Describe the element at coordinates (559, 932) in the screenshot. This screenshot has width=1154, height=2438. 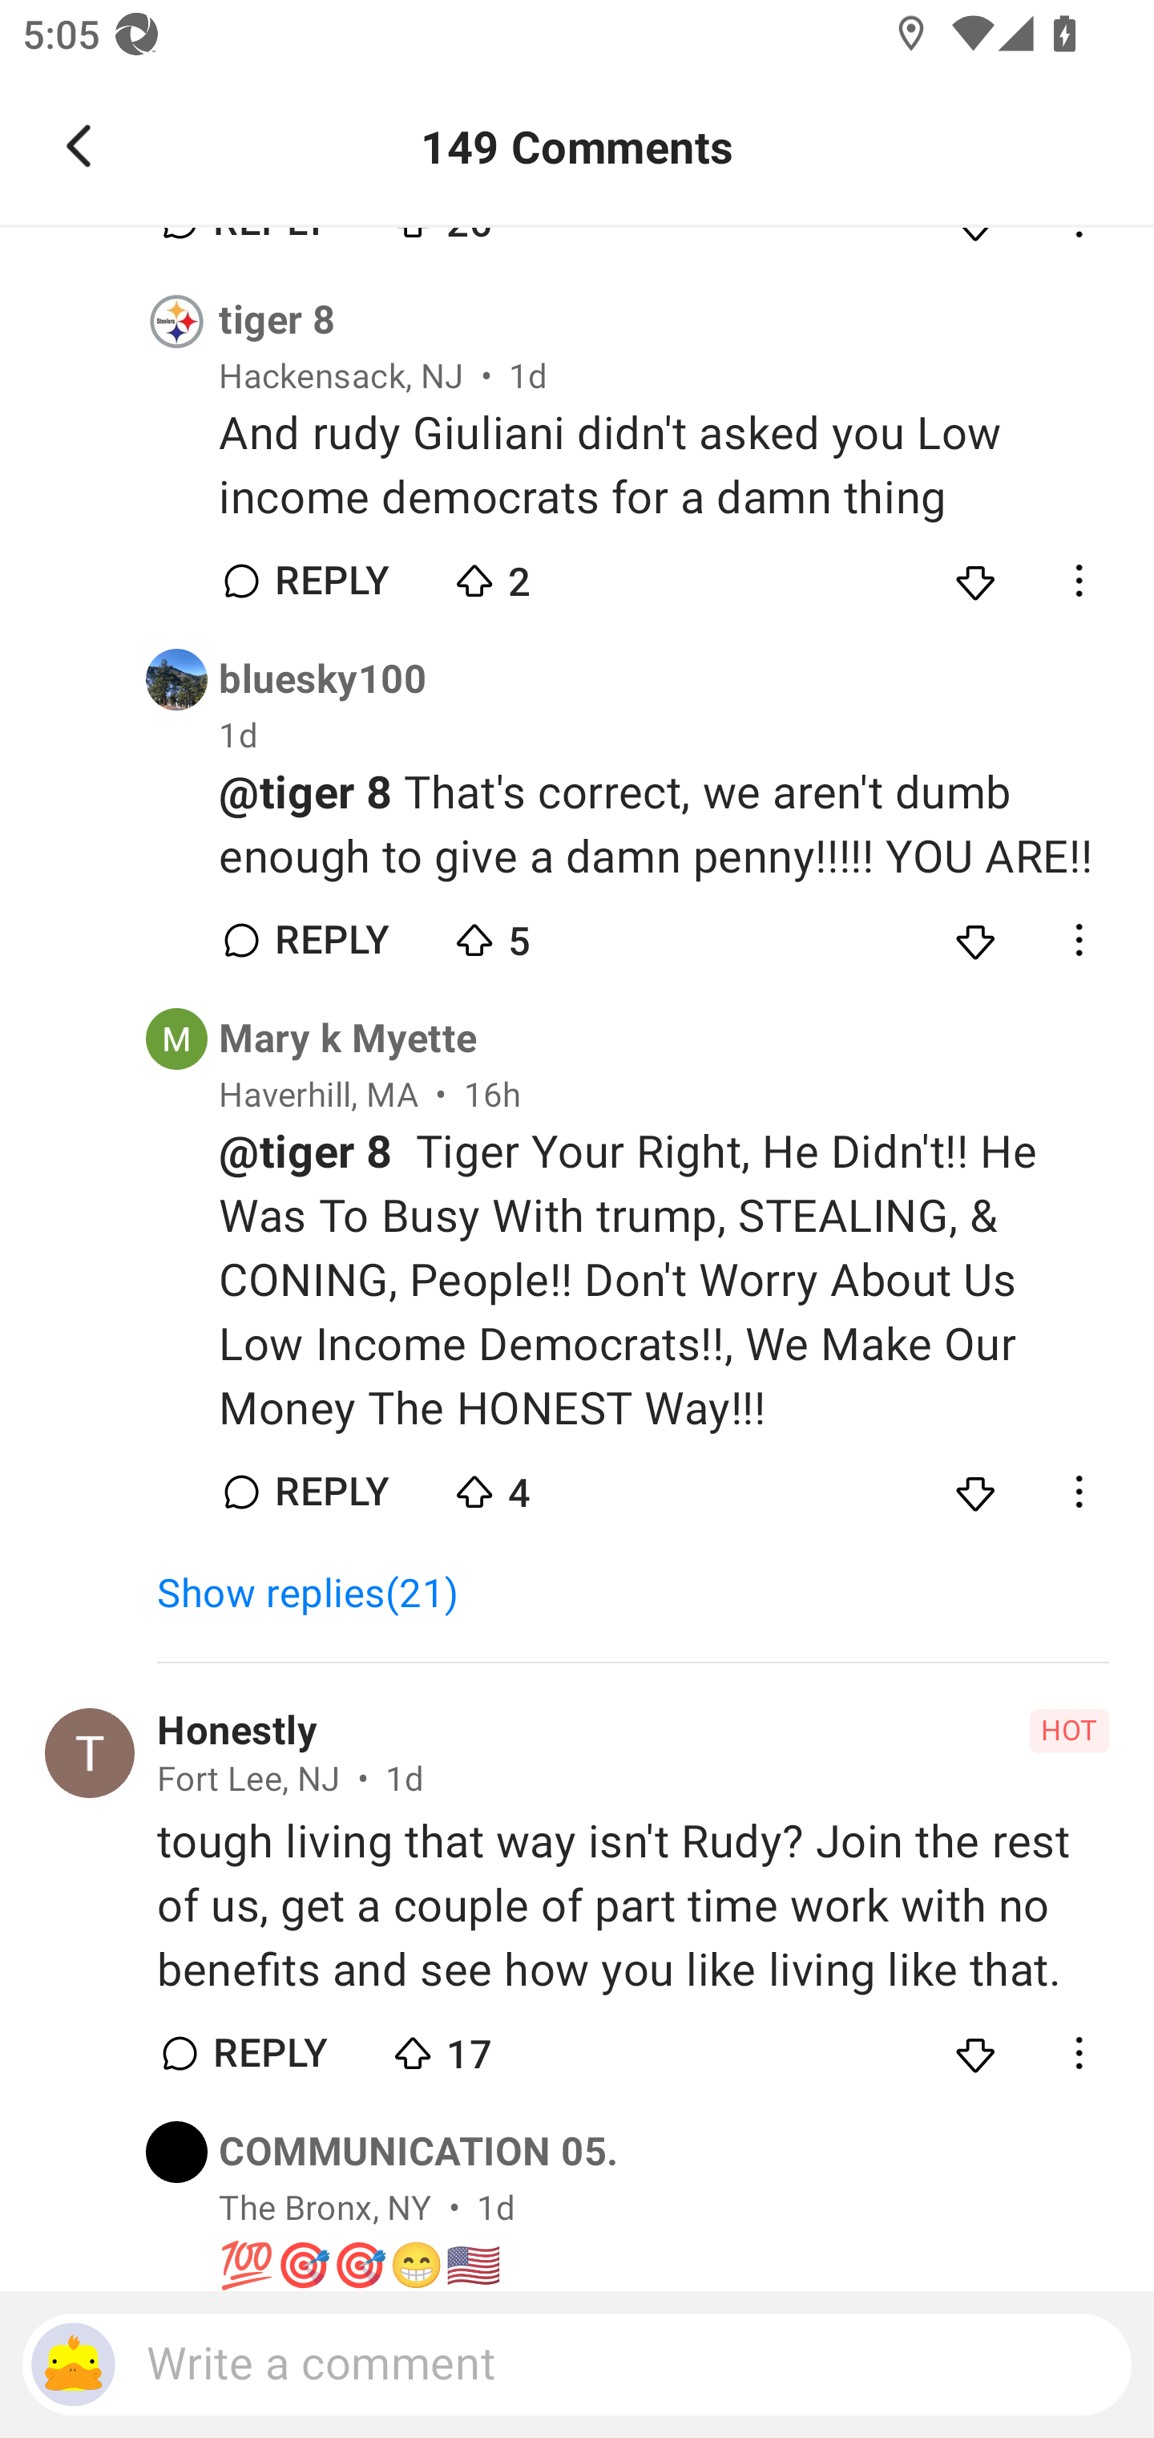
I see `5` at that location.